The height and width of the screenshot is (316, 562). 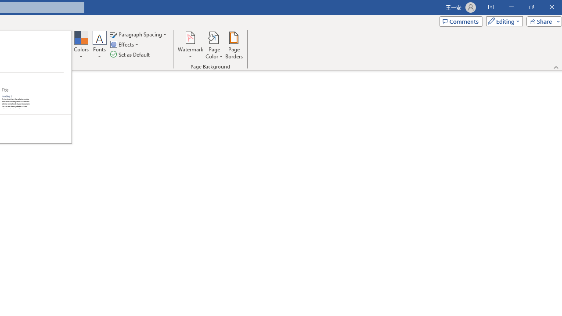 What do you see at coordinates (125, 45) in the screenshot?
I see `Effects` at bounding box center [125, 45].